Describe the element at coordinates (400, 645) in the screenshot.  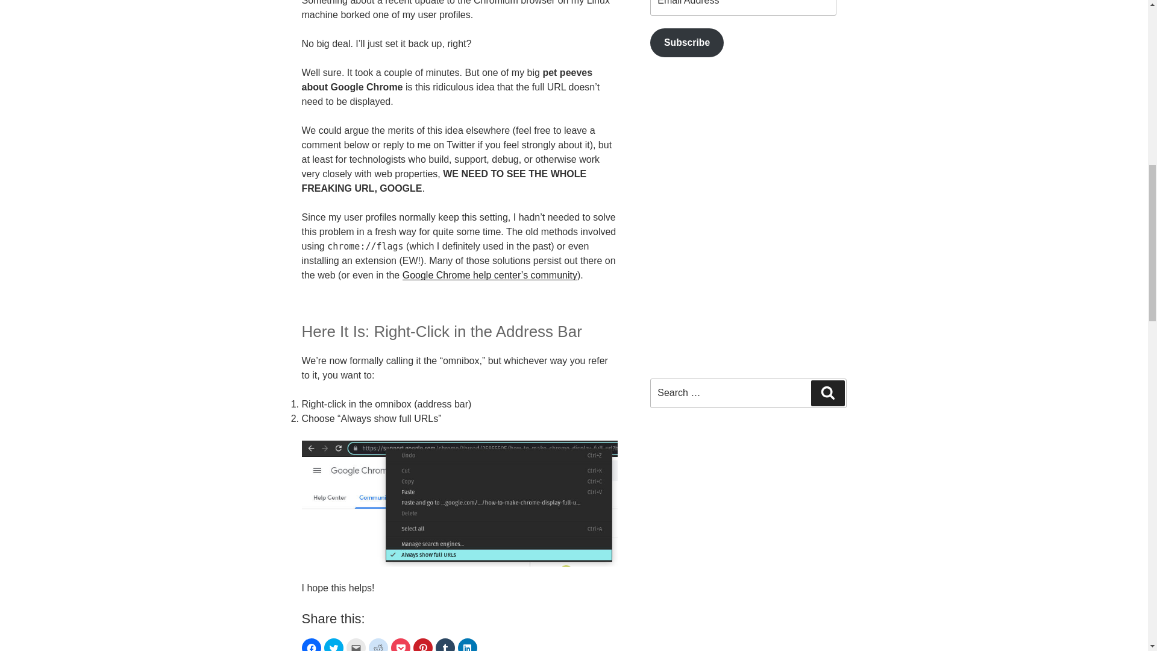
I see `Click to share on Pocket` at that location.